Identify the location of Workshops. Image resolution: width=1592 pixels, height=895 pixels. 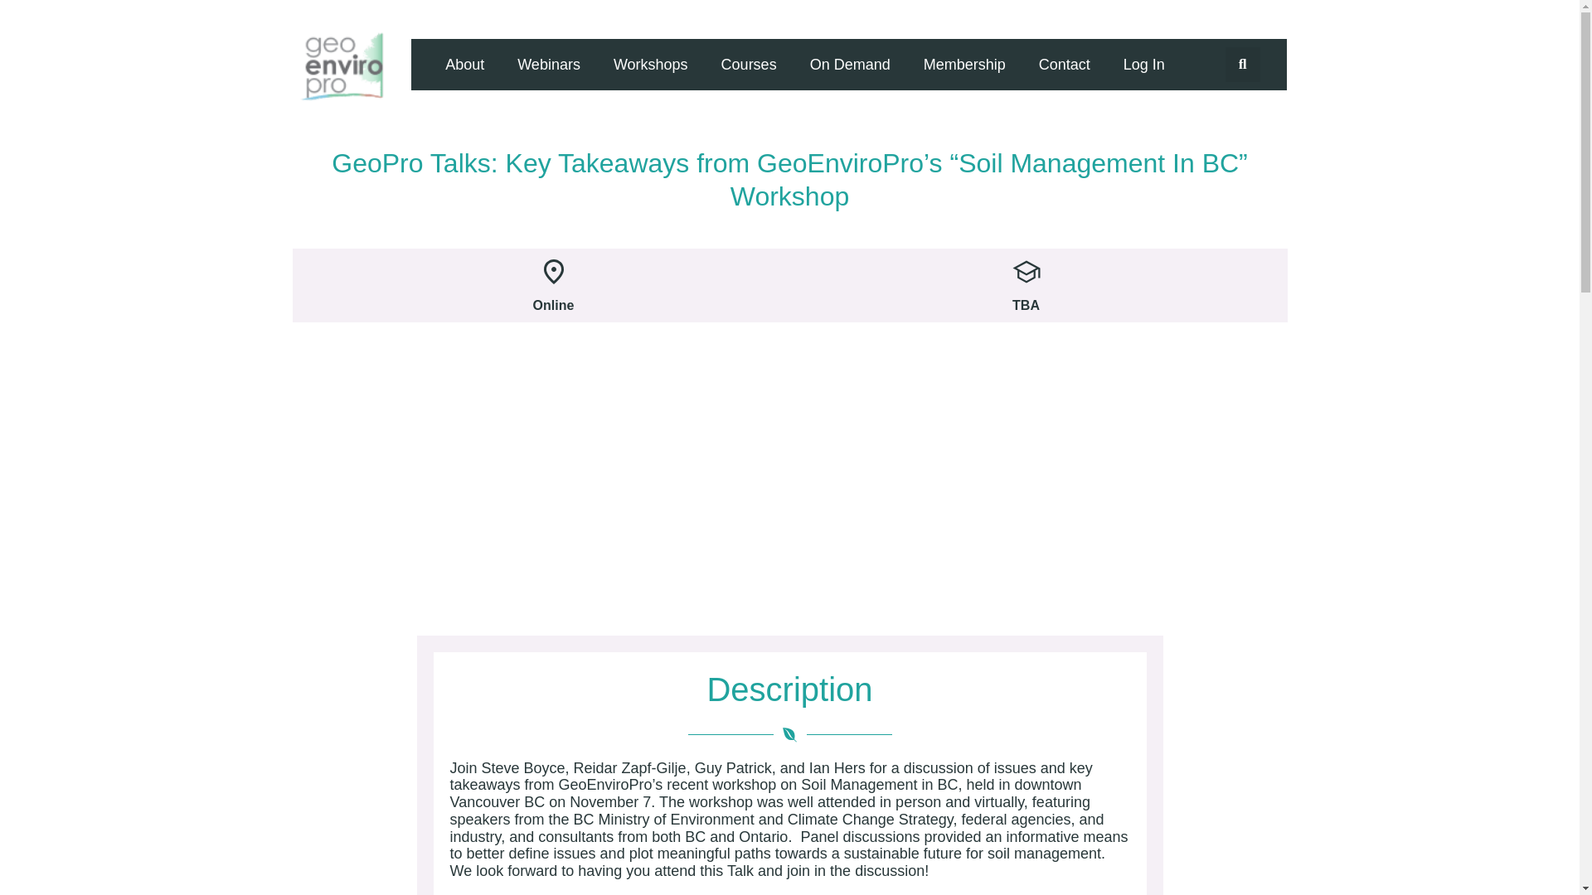
(651, 65).